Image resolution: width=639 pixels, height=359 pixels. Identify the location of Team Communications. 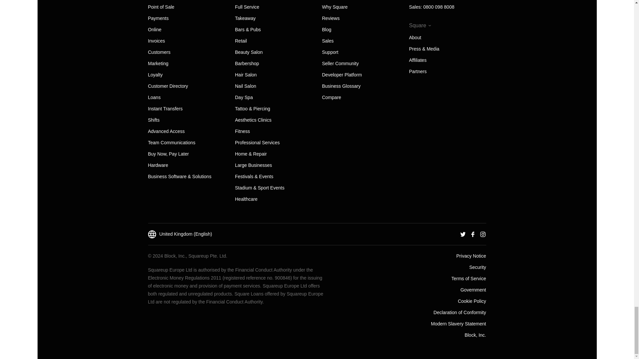
(171, 143).